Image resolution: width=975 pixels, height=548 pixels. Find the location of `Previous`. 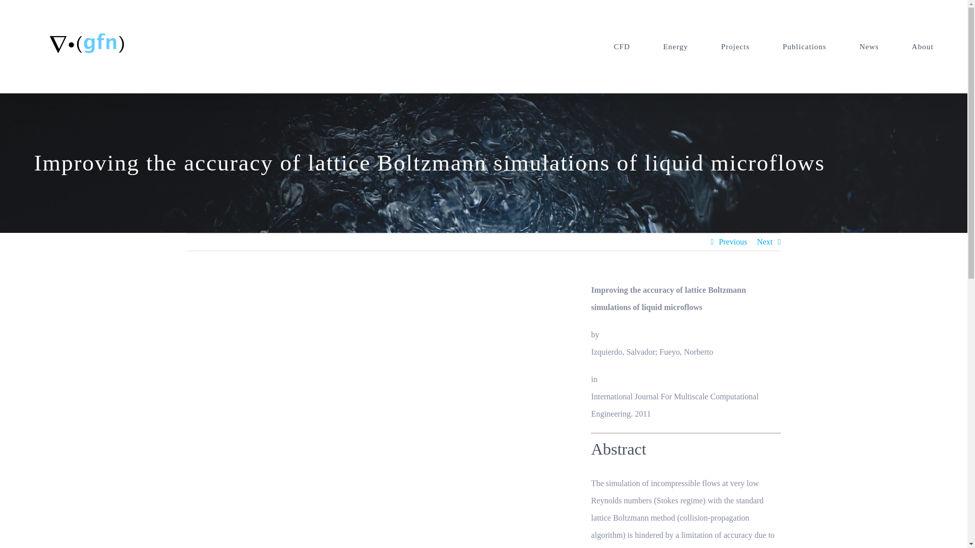

Previous is located at coordinates (732, 242).